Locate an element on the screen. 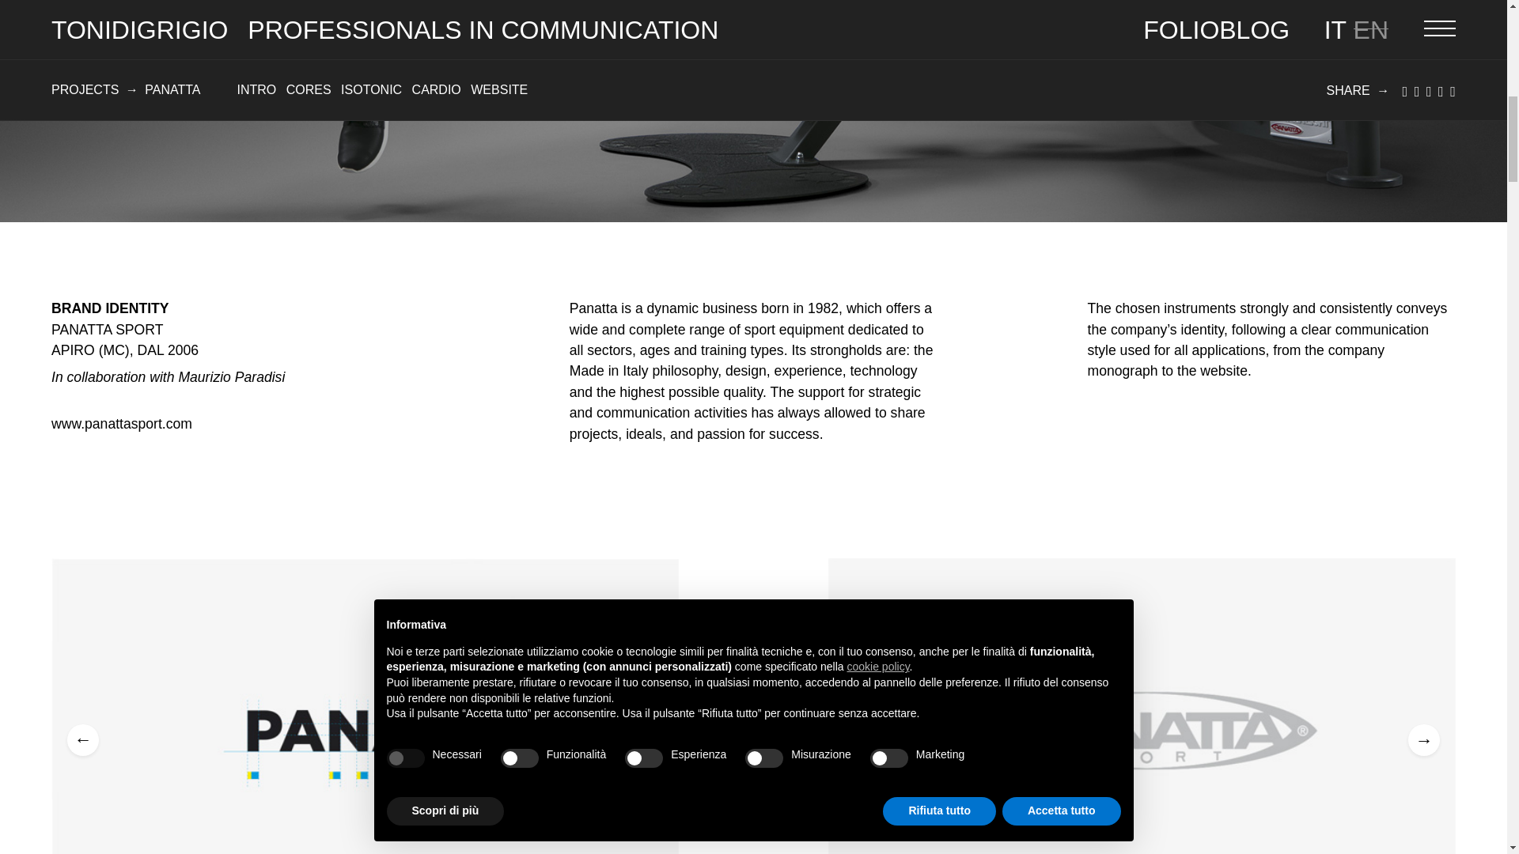  Previous is located at coordinates (860, 739).